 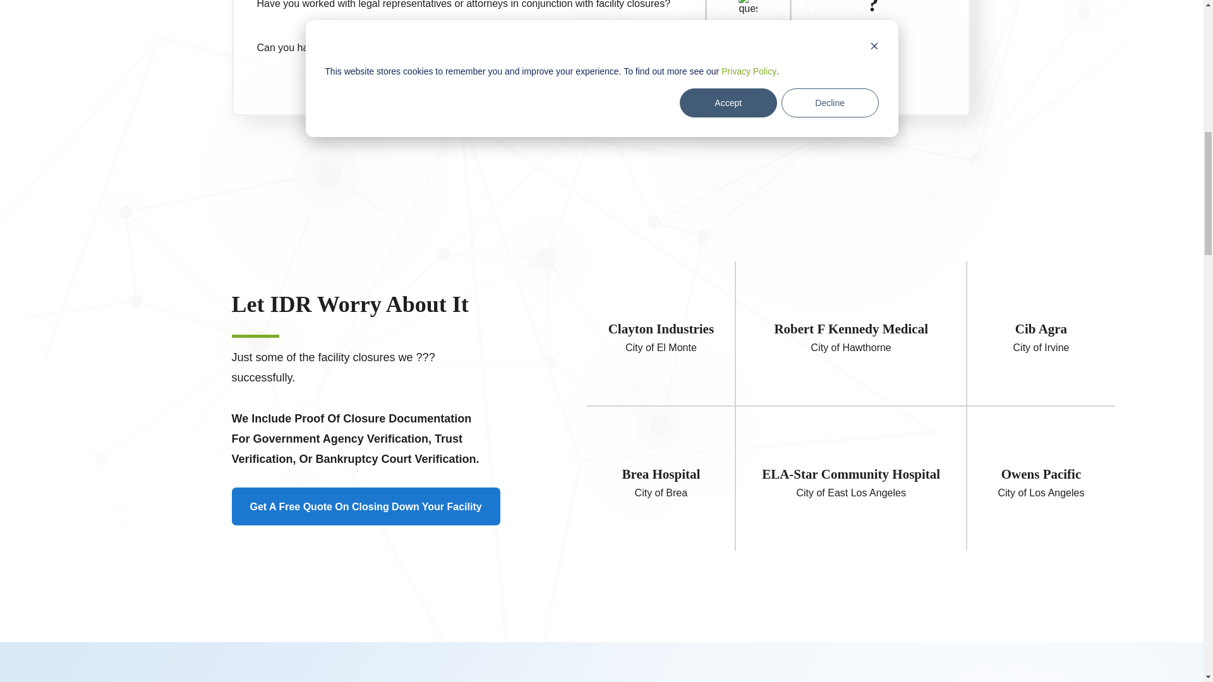 I want to click on Get A Free Quote On Closing Down Your Facility, so click(x=399, y=506).